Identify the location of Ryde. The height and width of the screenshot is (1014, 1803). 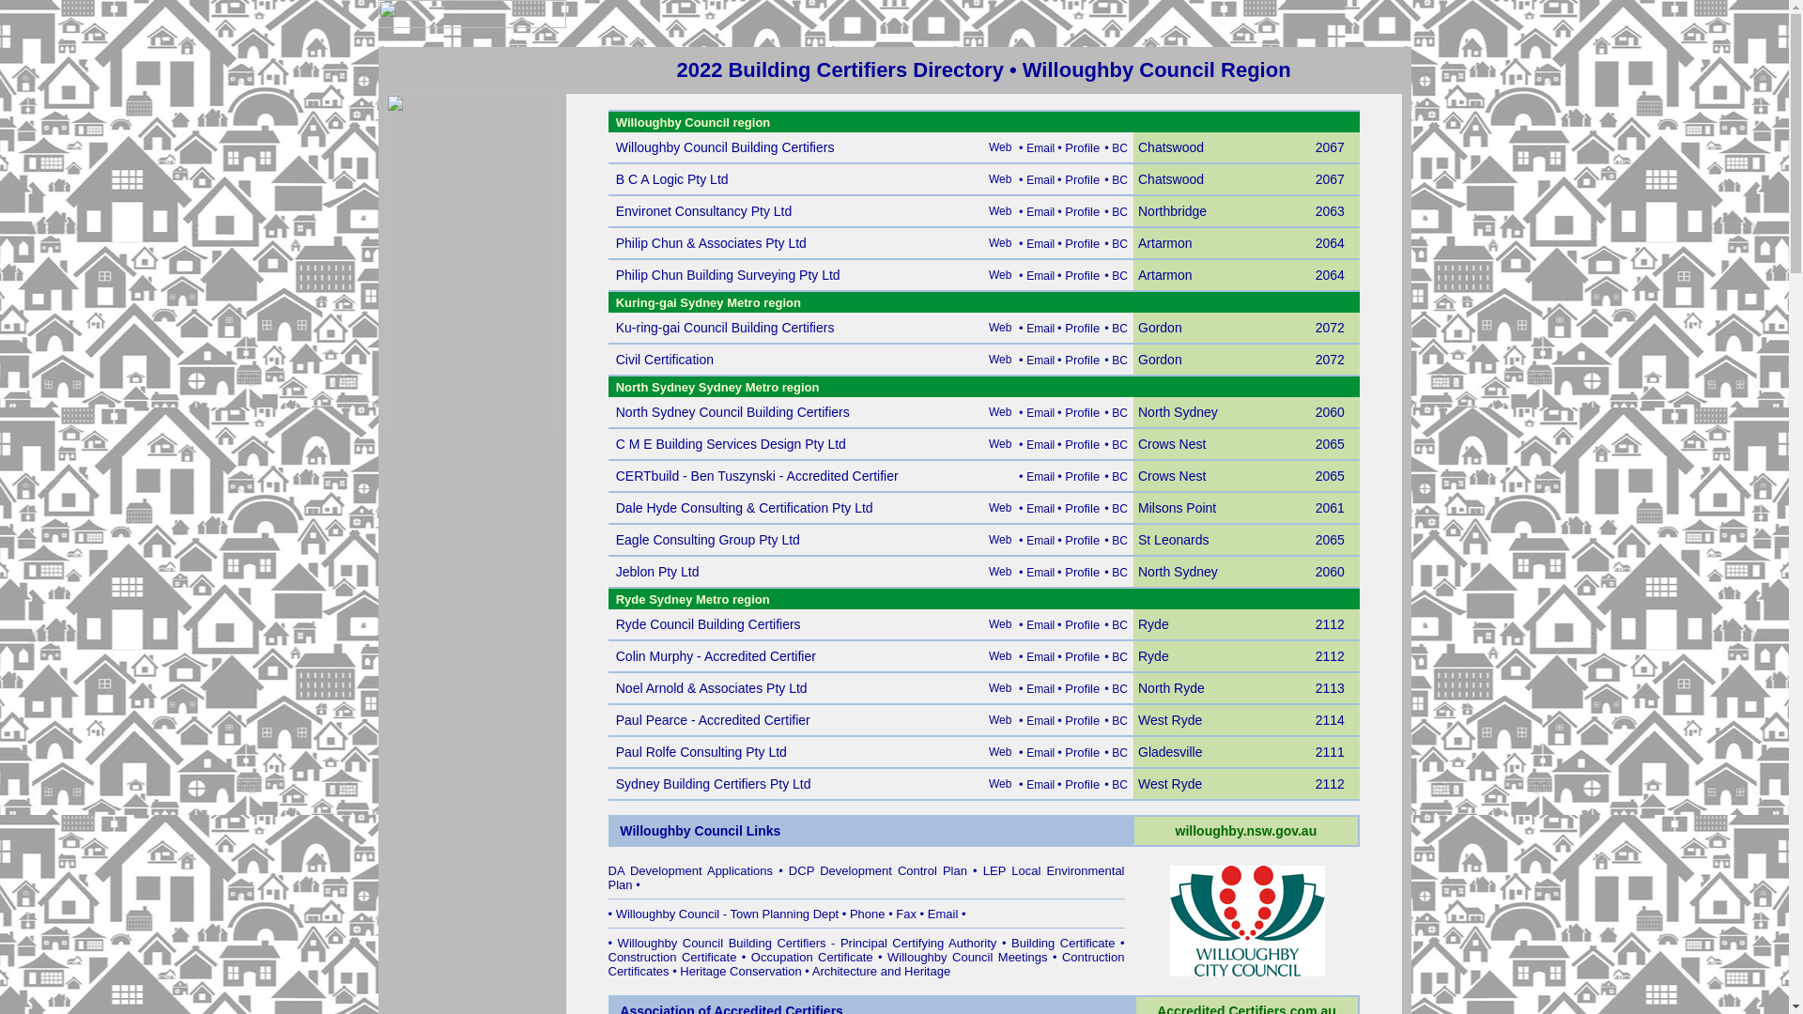
(1153, 657).